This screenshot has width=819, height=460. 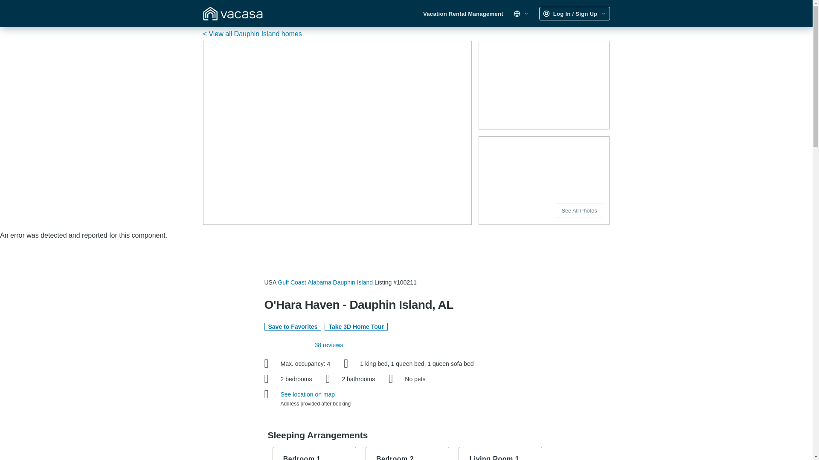 What do you see at coordinates (356, 327) in the screenshot?
I see `Take 3D Home Tour` at bounding box center [356, 327].